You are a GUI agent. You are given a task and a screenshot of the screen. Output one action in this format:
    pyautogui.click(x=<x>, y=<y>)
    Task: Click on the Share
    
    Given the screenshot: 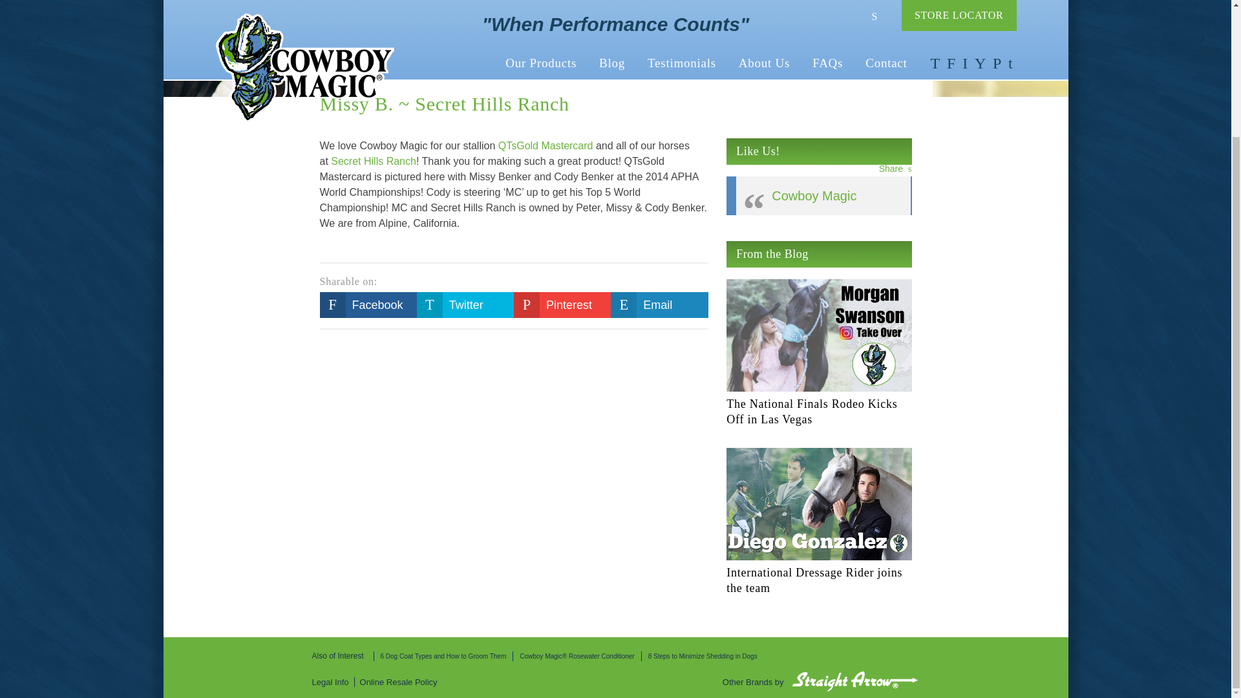 What is the action you would take?
    pyautogui.click(x=895, y=168)
    